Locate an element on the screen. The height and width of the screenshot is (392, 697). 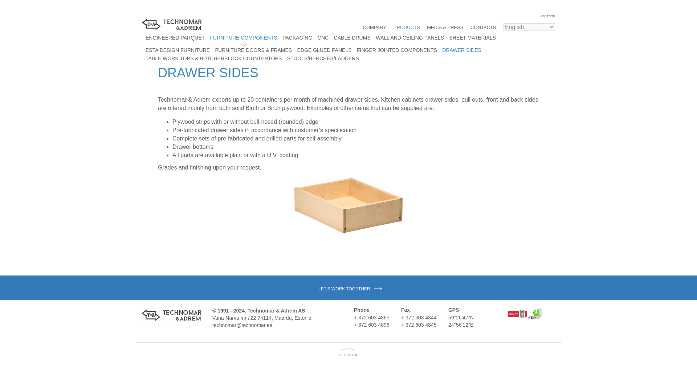
COMPANY is located at coordinates (375, 28).